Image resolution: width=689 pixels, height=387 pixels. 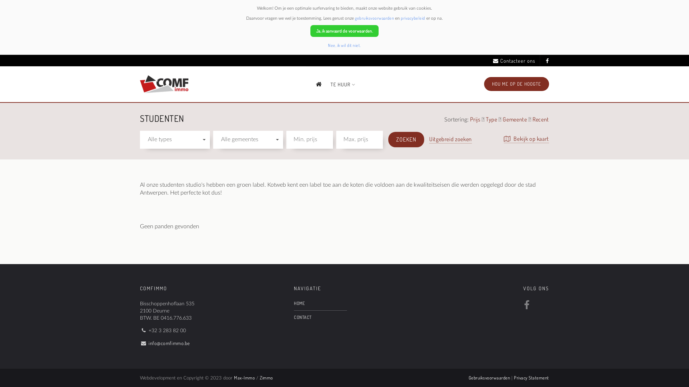 I want to click on Gemeente, so click(x=515, y=120).